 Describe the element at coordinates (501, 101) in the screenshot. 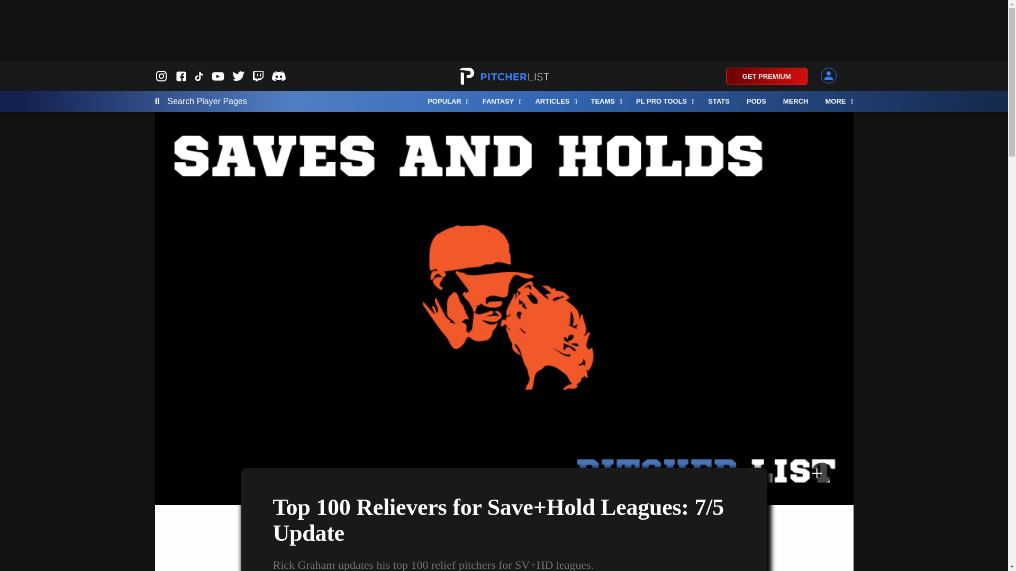

I see `FANTASY` at that location.